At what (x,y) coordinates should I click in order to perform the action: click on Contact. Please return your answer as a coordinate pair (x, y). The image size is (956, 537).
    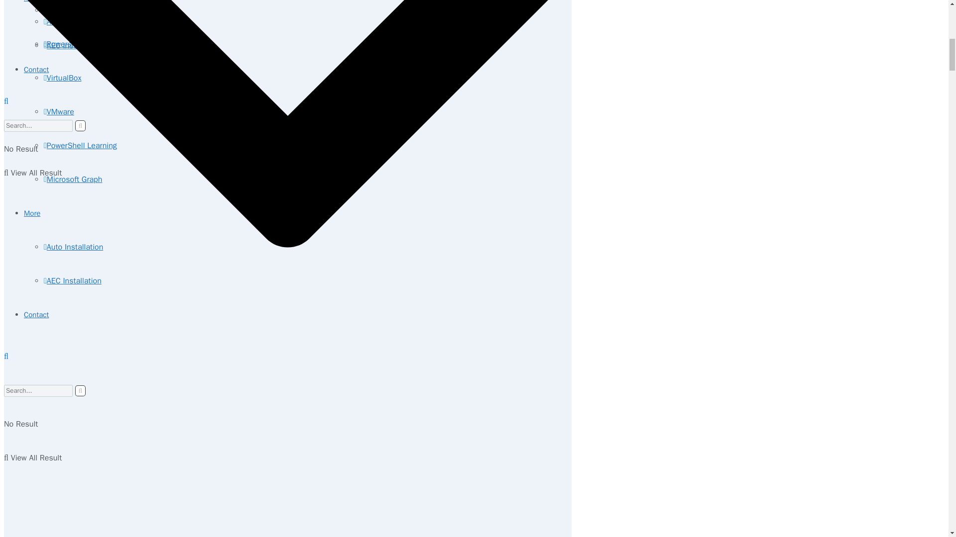
    Looking at the image, I should click on (36, 314).